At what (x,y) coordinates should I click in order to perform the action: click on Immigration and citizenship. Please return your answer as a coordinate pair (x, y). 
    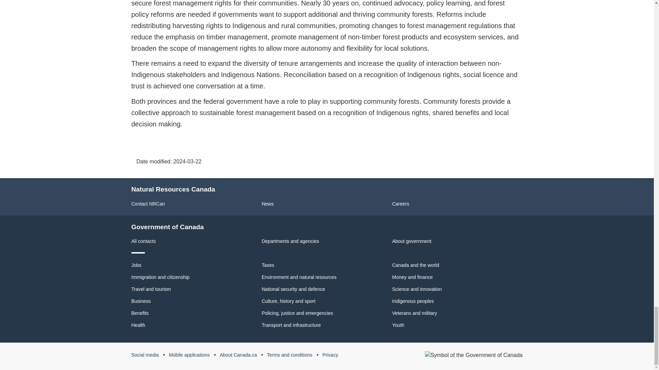
    Looking at the image, I should click on (160, 277).